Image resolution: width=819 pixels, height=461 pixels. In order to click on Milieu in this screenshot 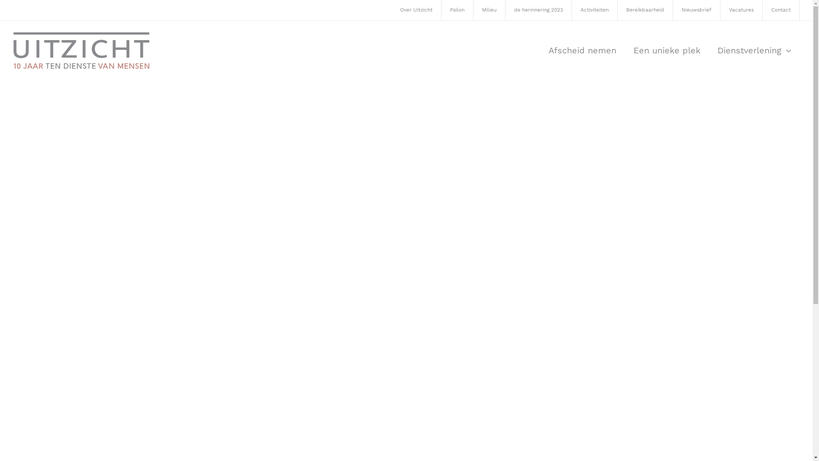, I will do `click(490, 10)`.